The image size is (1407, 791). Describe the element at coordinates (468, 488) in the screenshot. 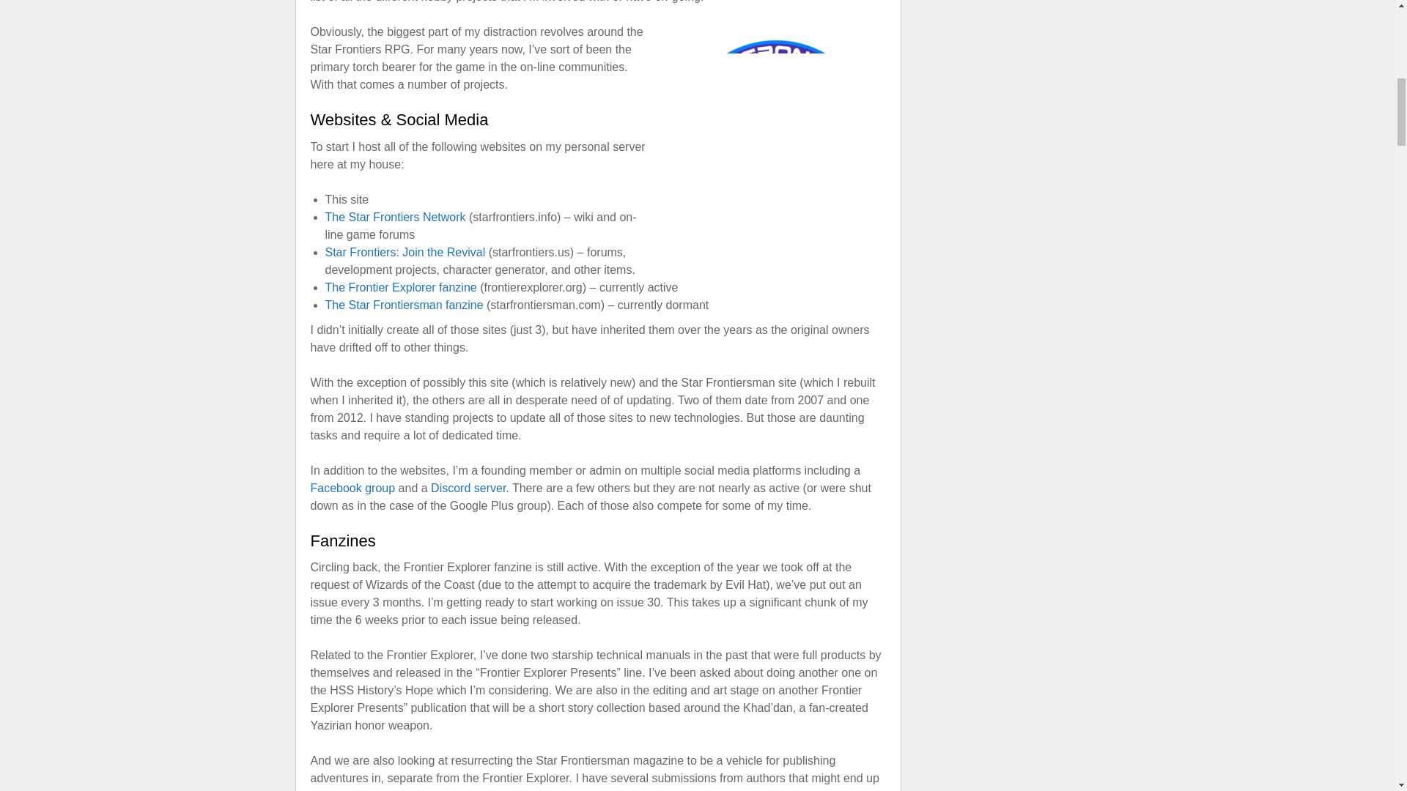

I see `Discord server` at that location.